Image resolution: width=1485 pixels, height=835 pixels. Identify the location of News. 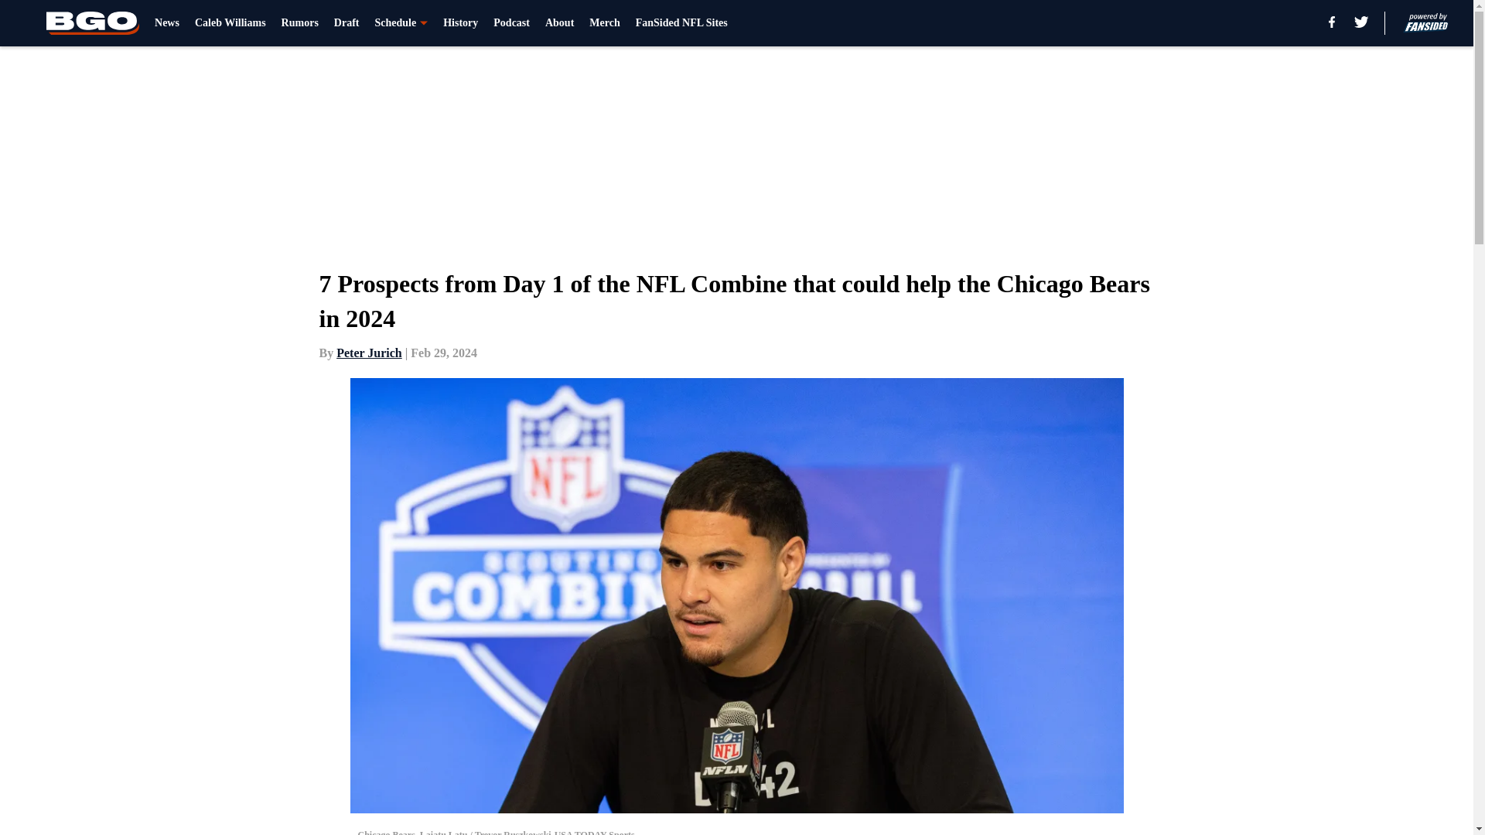
(167, 23).